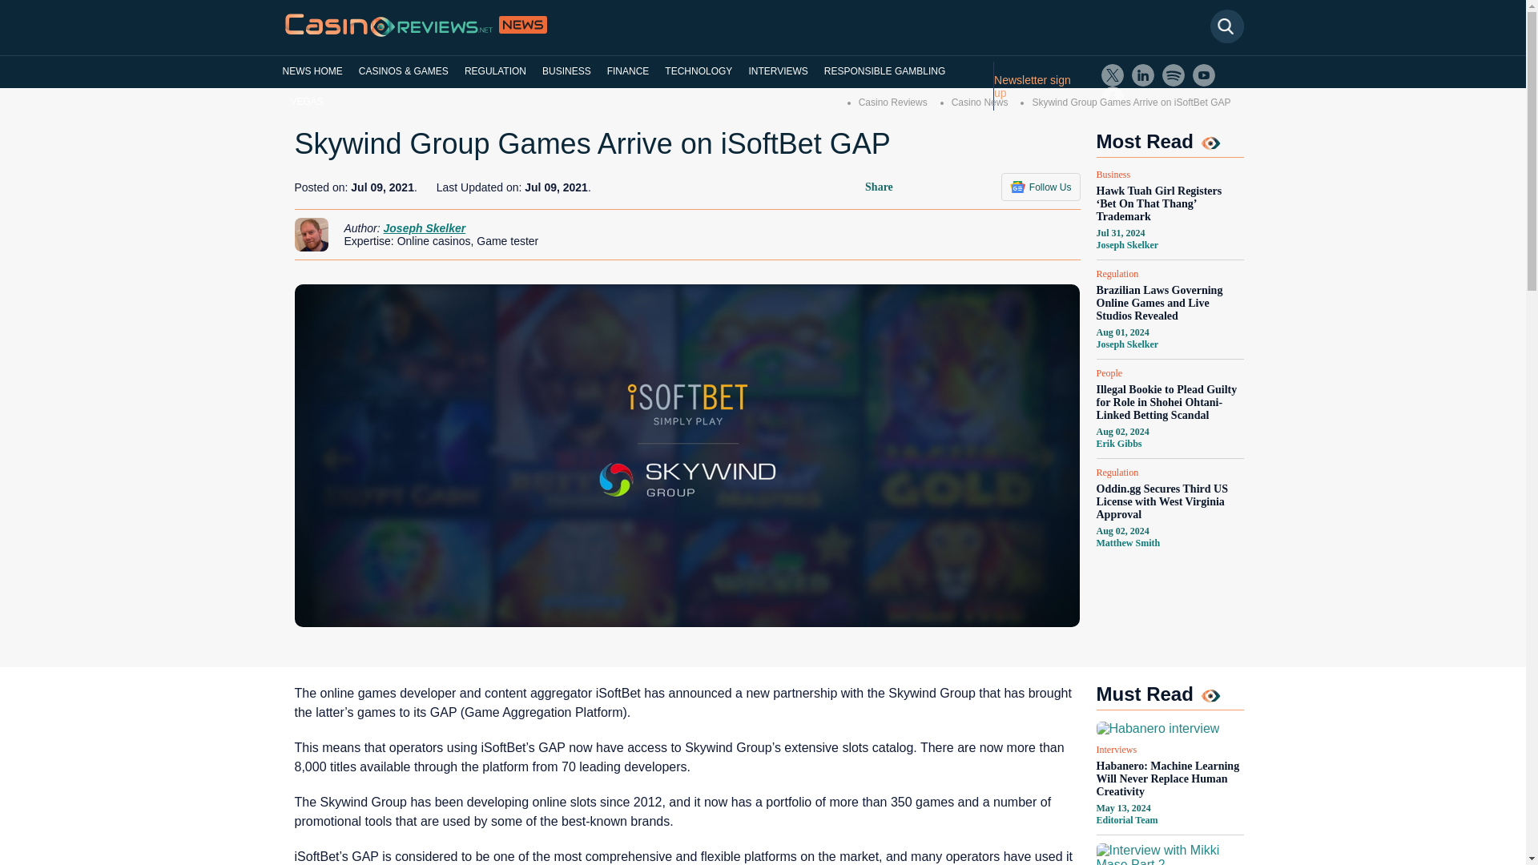 This screenshot has width=1538, height=865. I want to click on Joseph Skelker, so click(1126, 344).